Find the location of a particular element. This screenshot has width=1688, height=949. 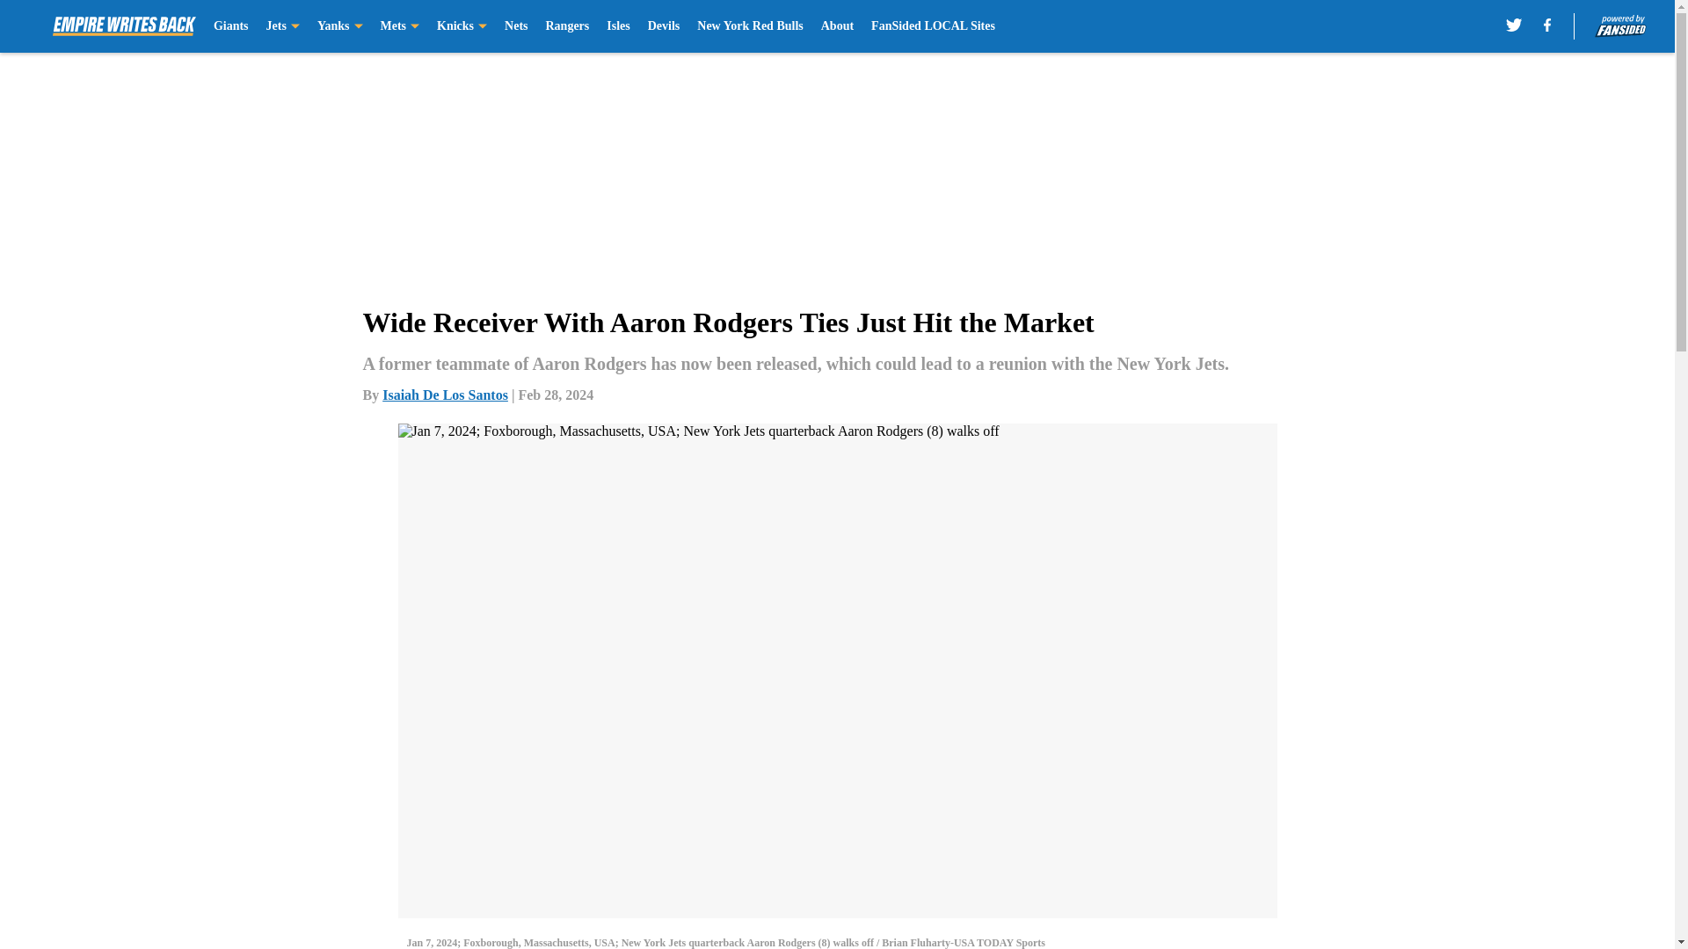

Giants is located at coordinates (230, 26).